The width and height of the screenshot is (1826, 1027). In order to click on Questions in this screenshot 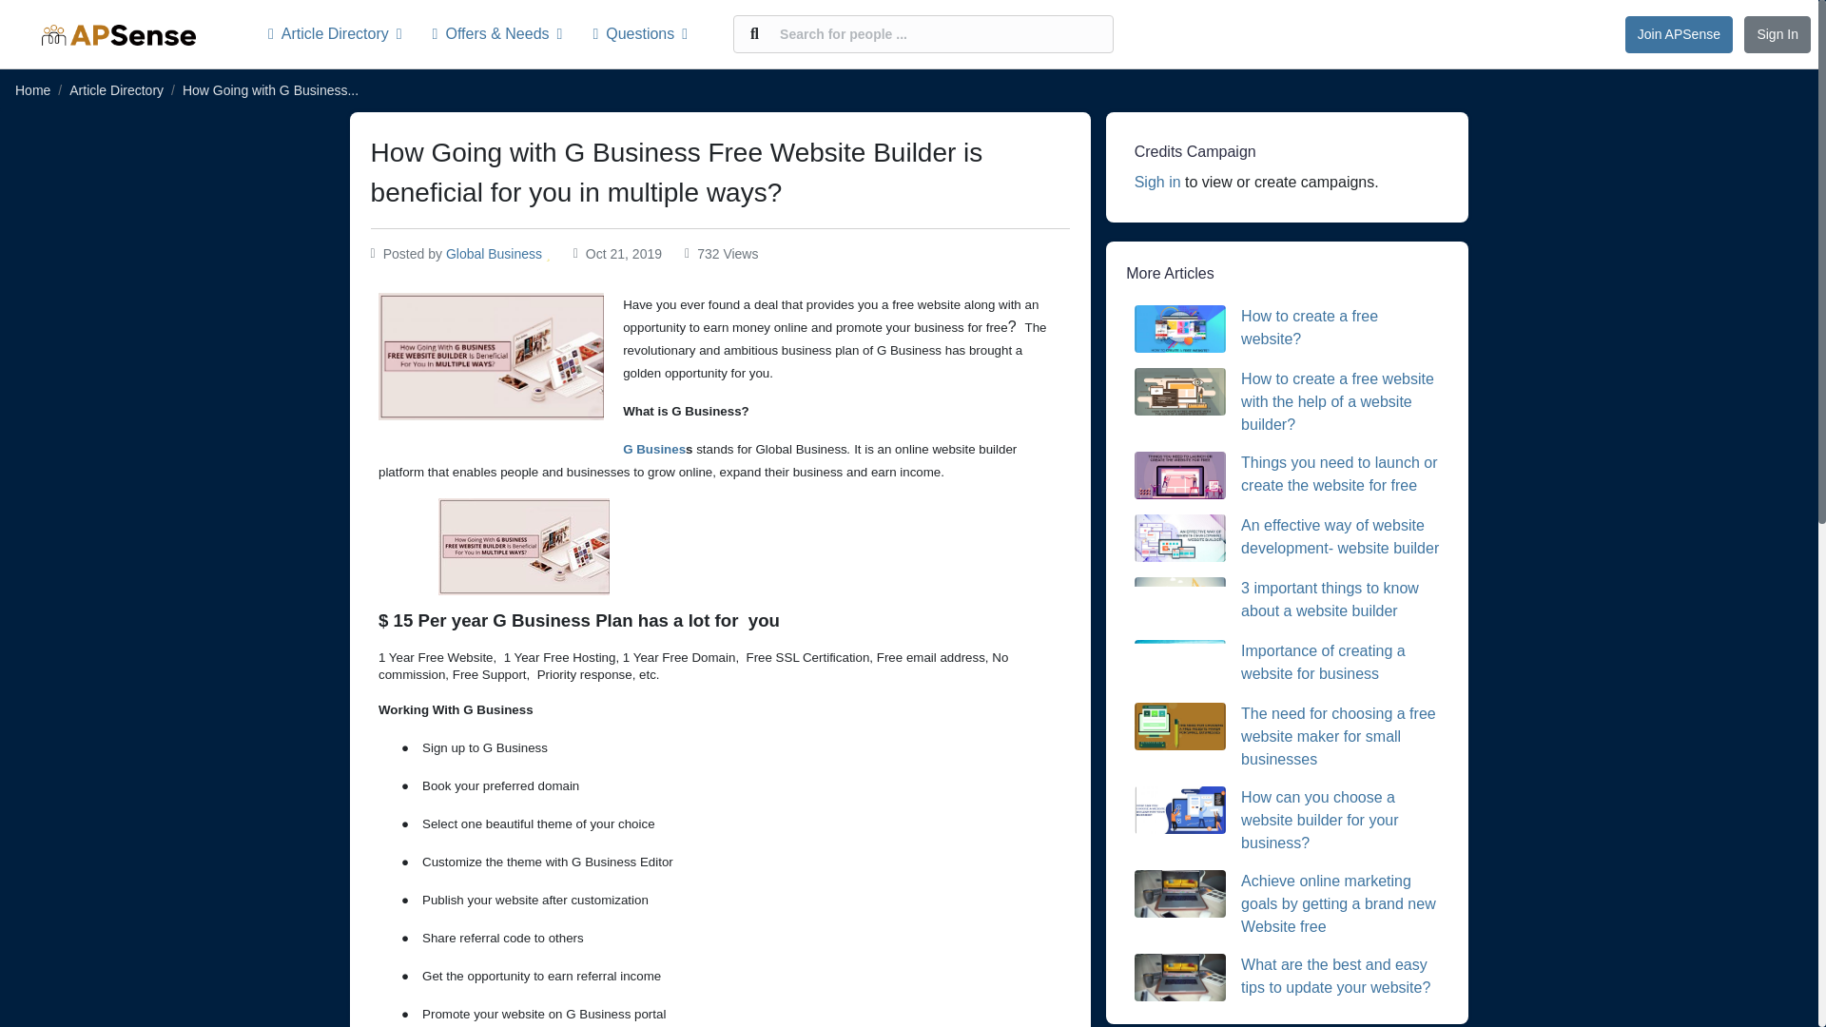, I will do `click(639, 34)`.